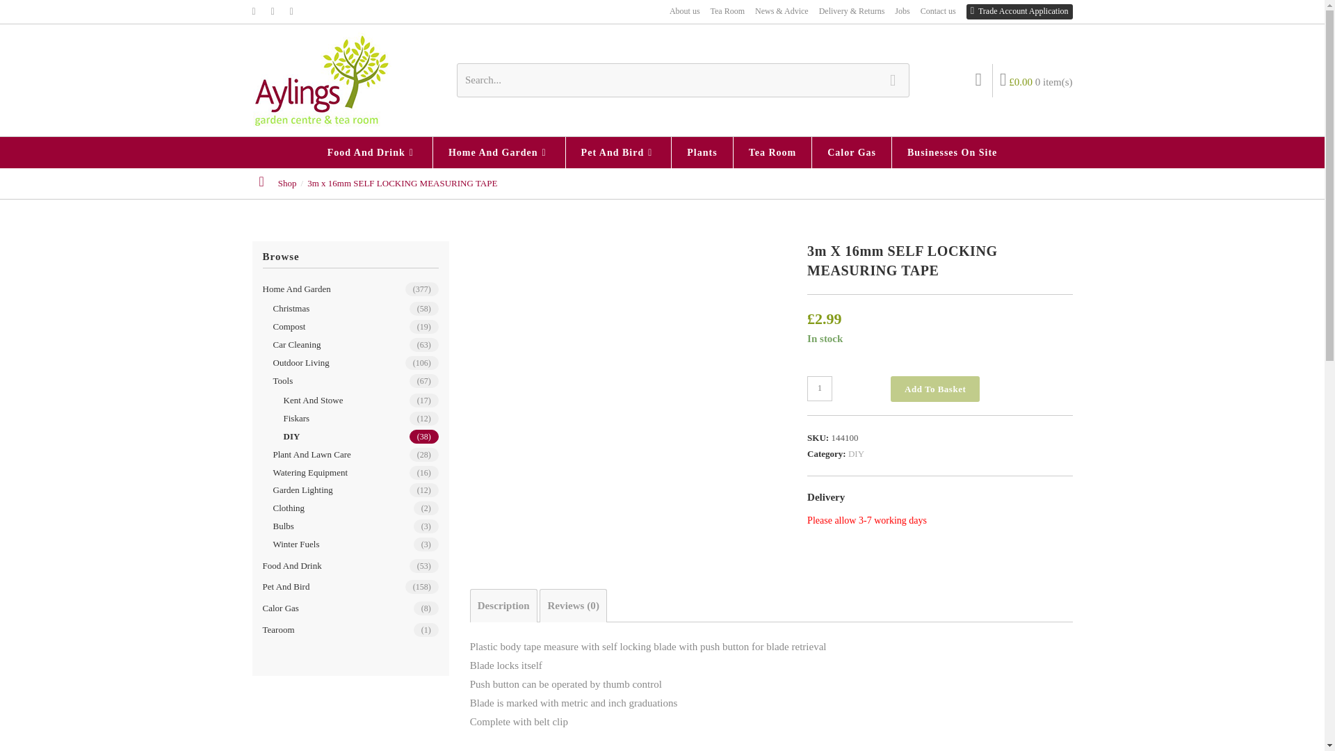  I want to click on Trade Account Application, so click(1019, 12).